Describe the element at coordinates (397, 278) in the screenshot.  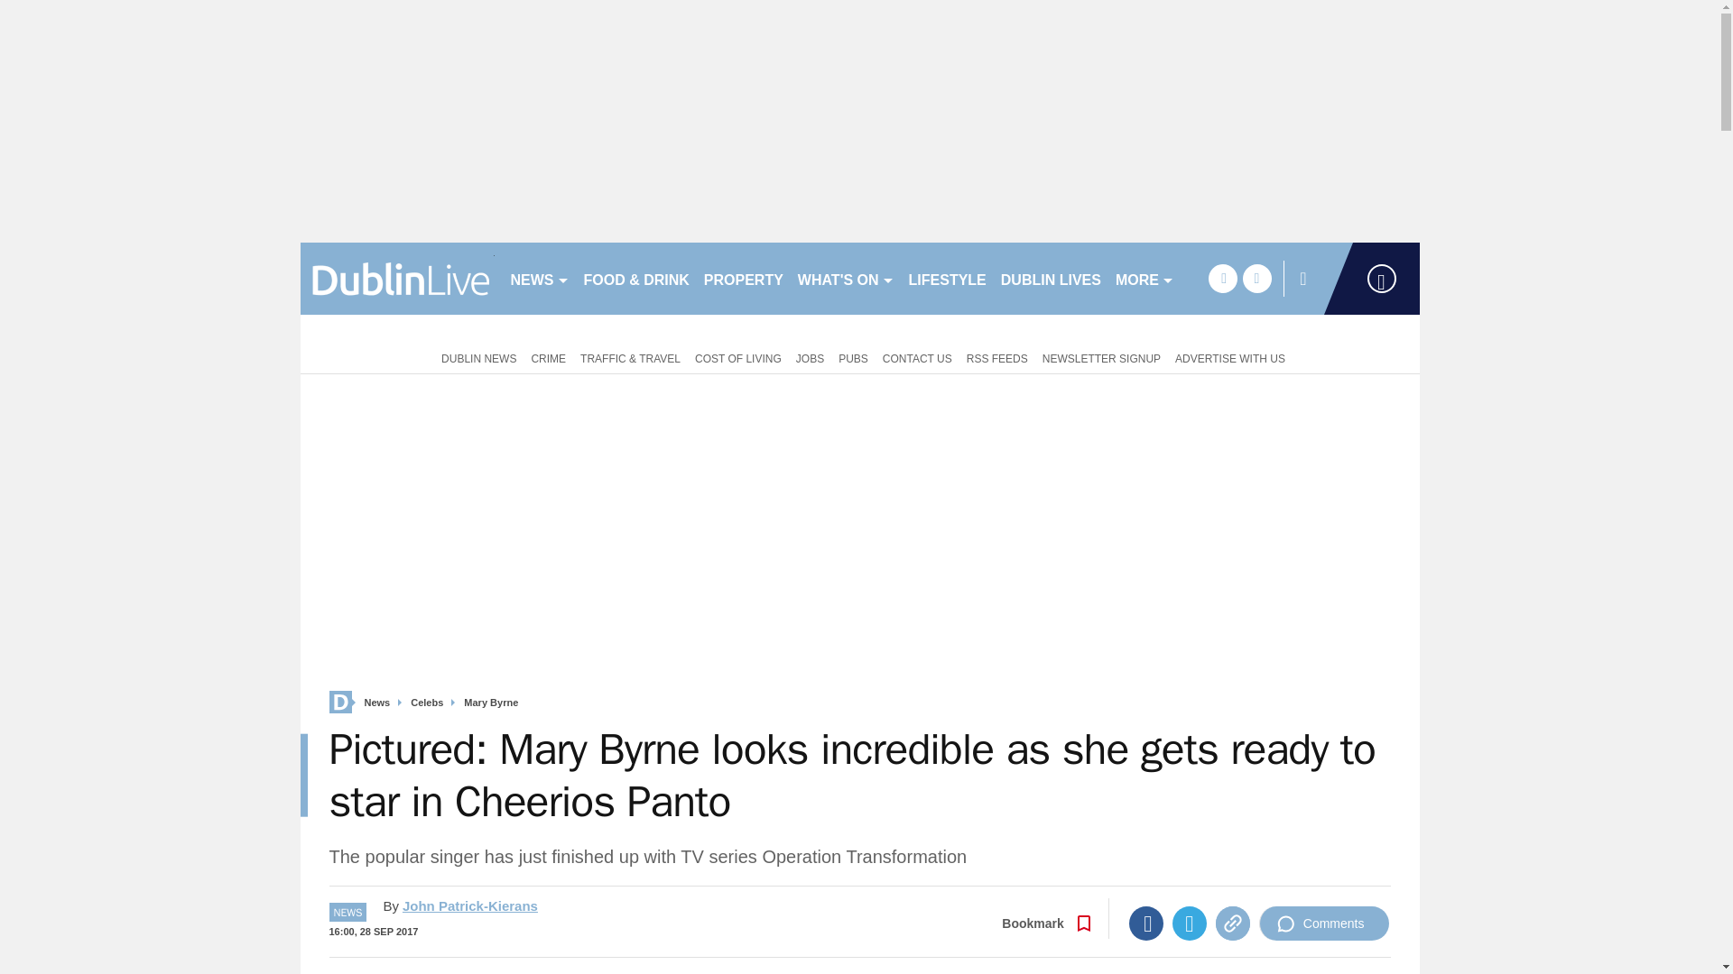
I see `dublinlive` at that location.